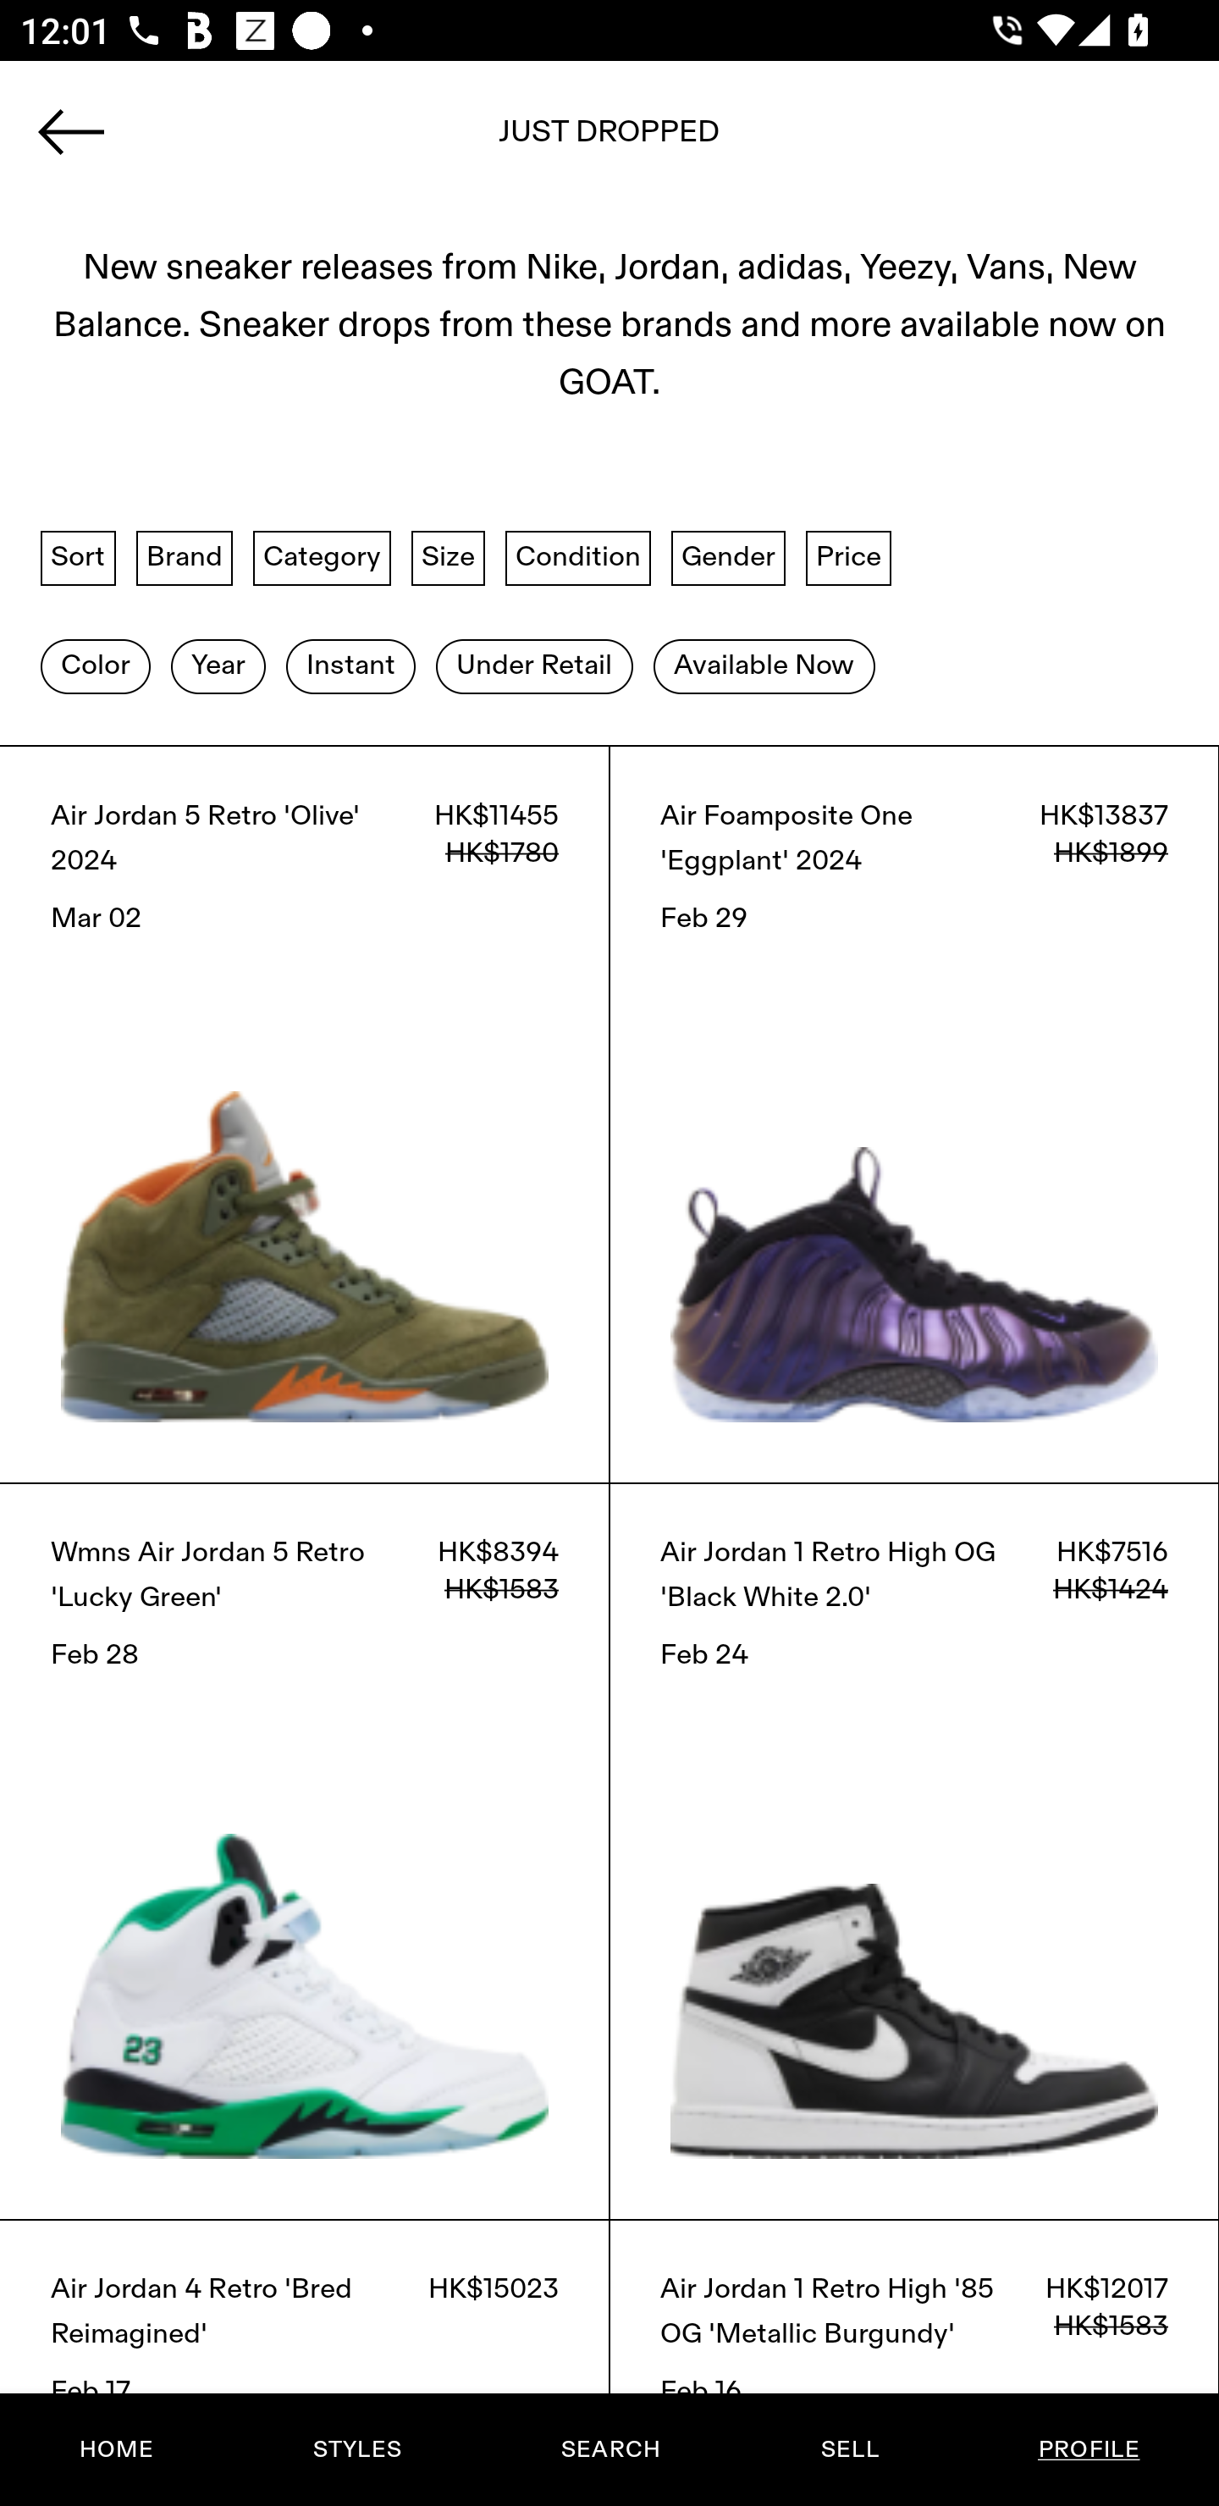  Describe the element at coordinates (350, 665) in the screenshot. I see `Instant` at that location.